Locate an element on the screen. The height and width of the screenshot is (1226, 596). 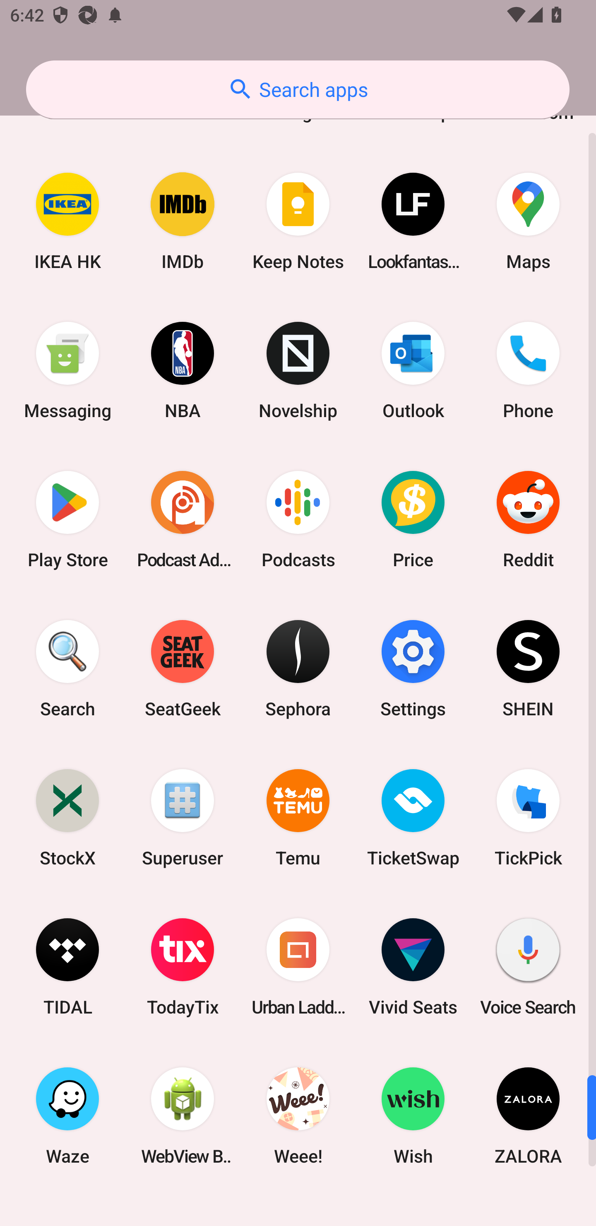
Vivid Seats is located at coordinates (413, 967).